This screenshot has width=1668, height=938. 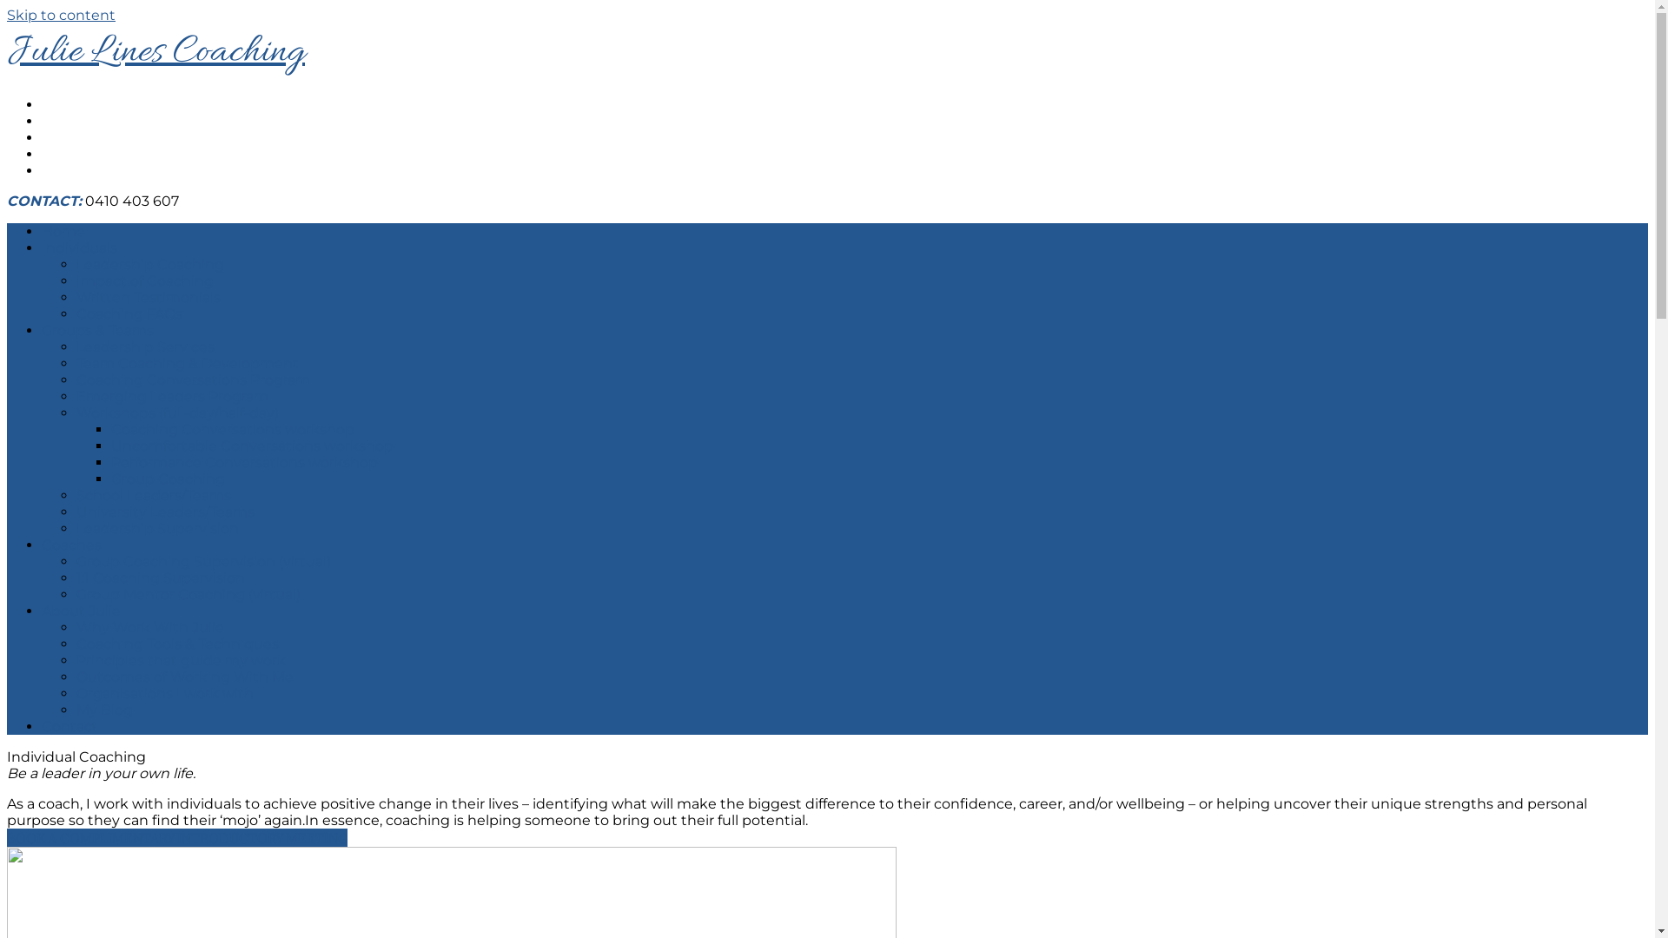 What do you see at coordinates (144, 281) in the screenshot?
I see `Impact of Coaching` at bounding box center [144, 281].